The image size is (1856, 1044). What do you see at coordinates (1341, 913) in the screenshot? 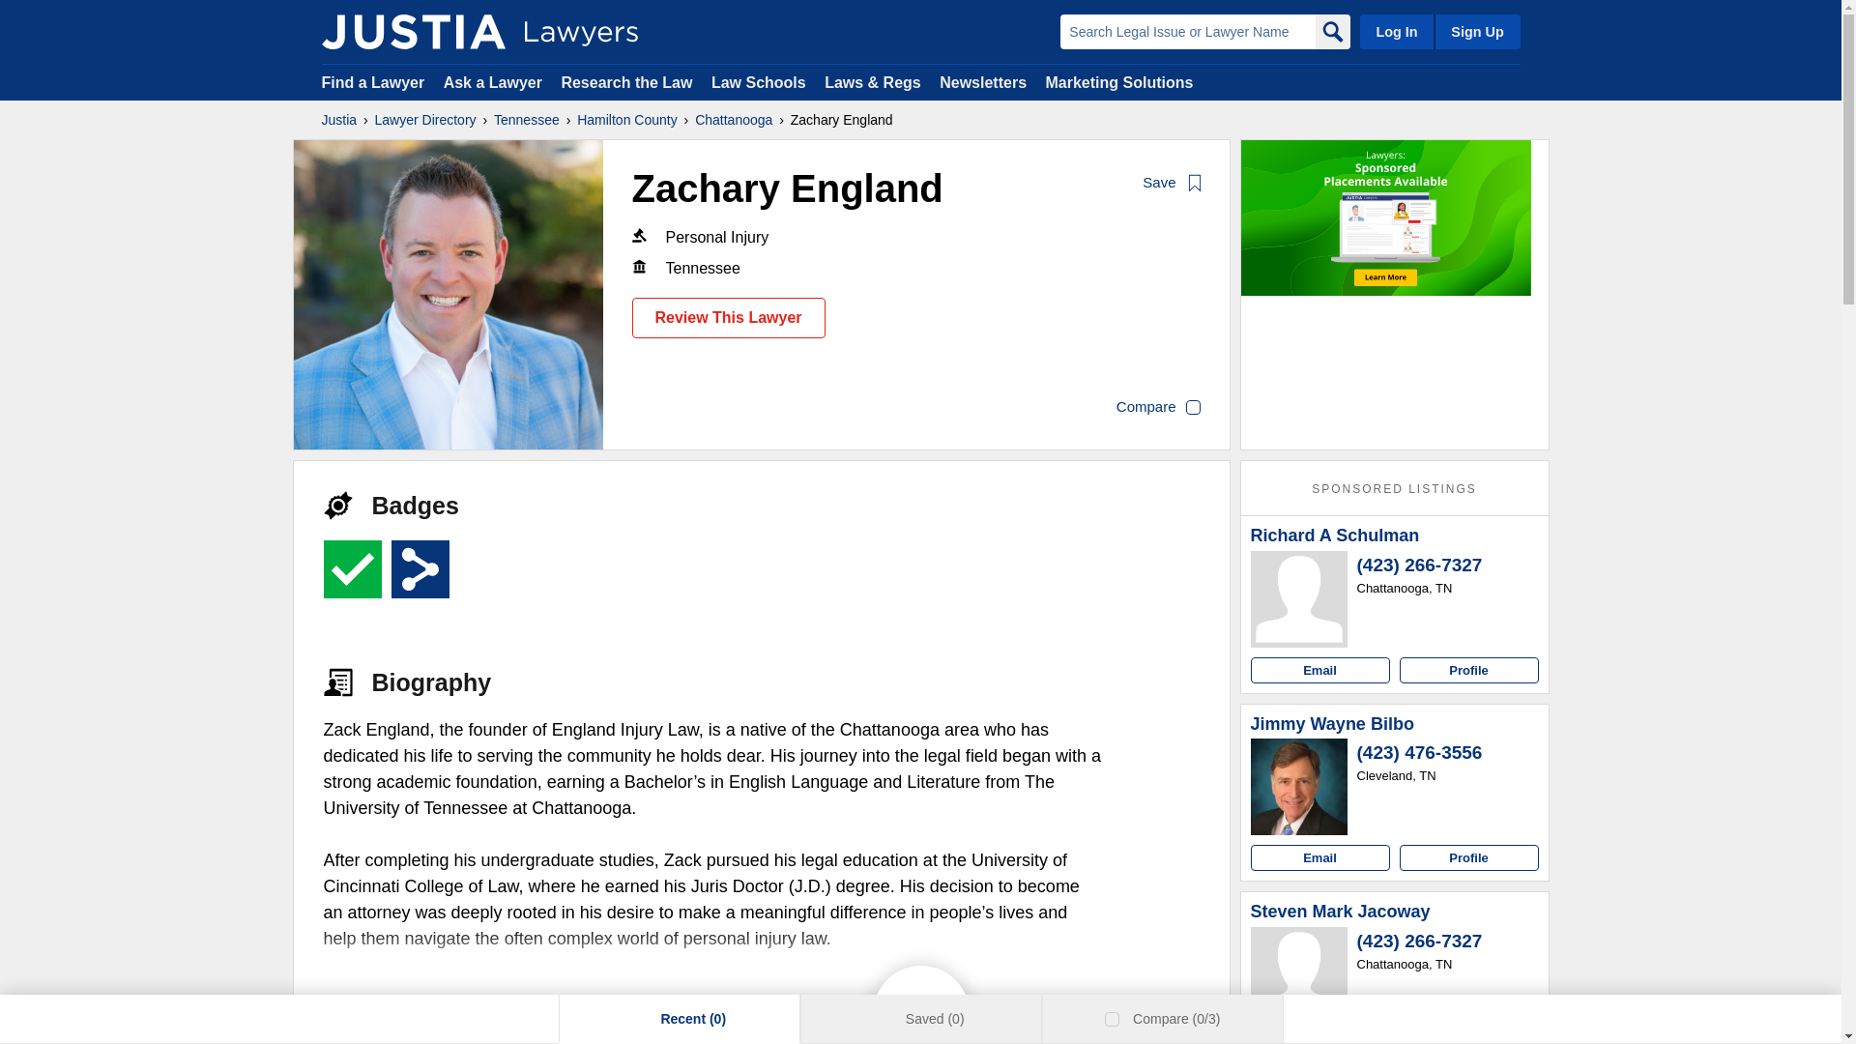
I see `Steven Mark Jacoway` at bounding box center [1341, 913].